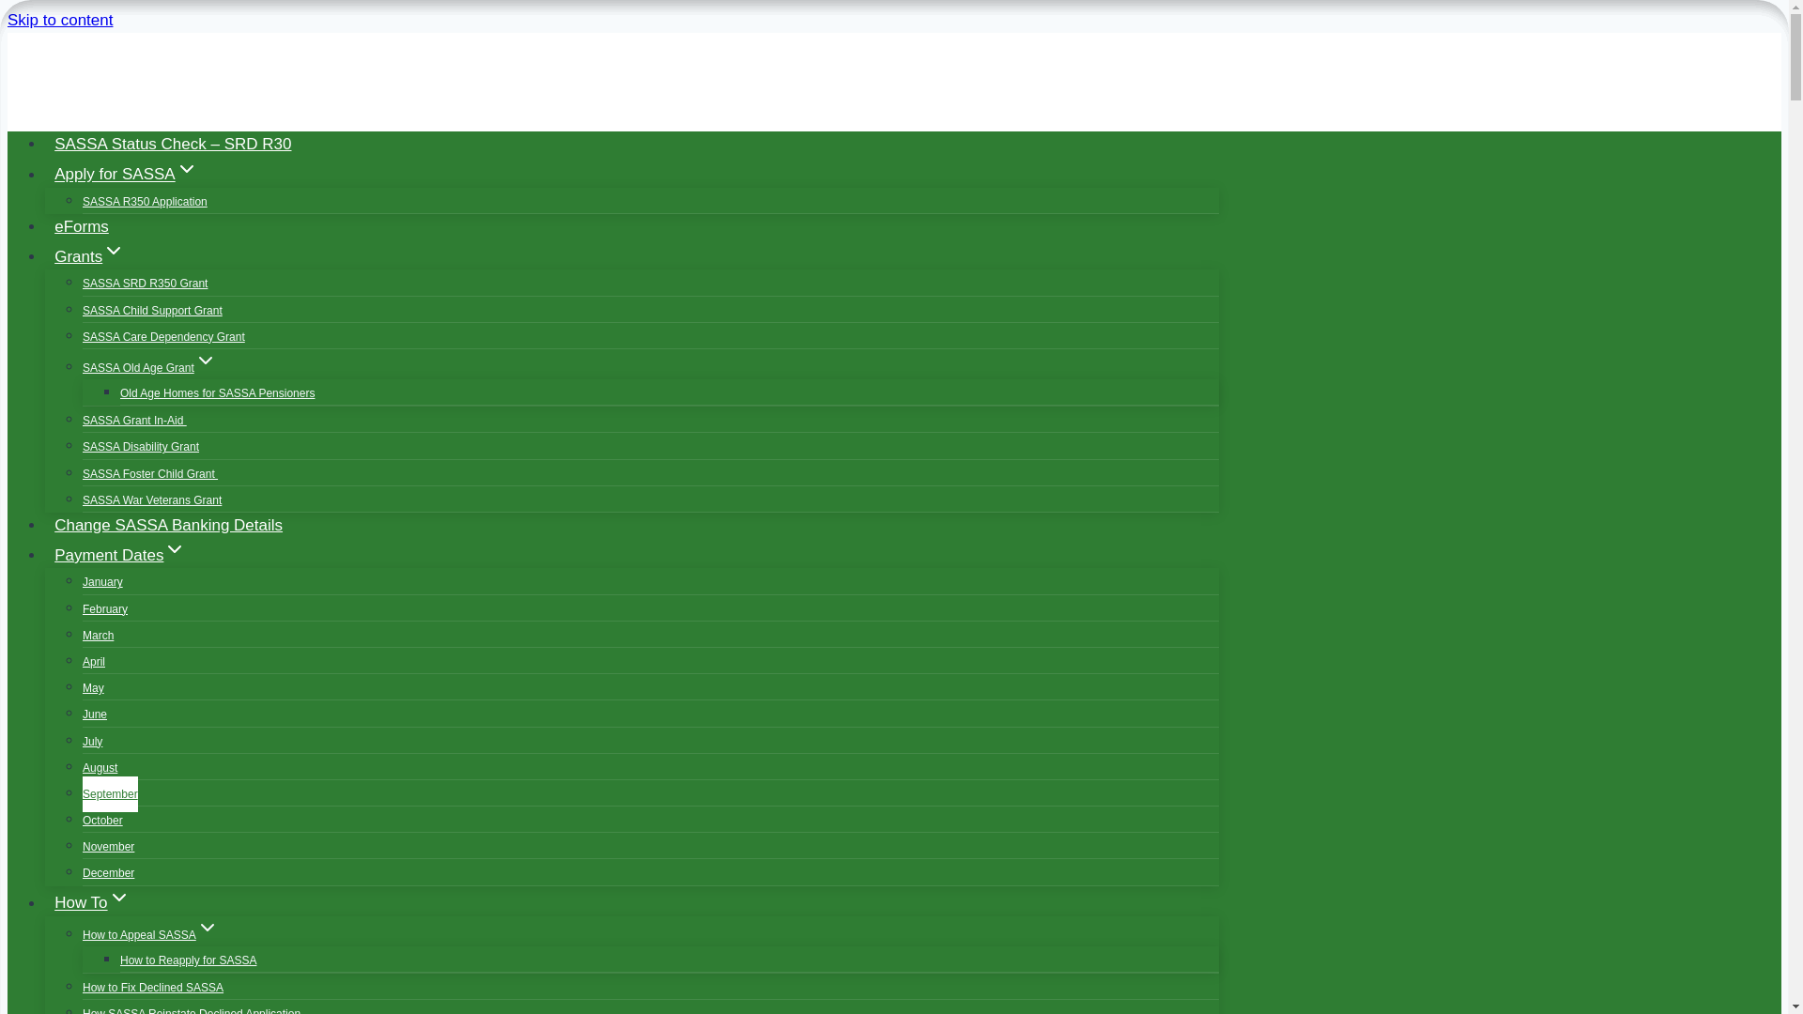  Describe the element at coordinates (188, 960) in the screenshot. I see `How to Reapply for SASSA` at that location.